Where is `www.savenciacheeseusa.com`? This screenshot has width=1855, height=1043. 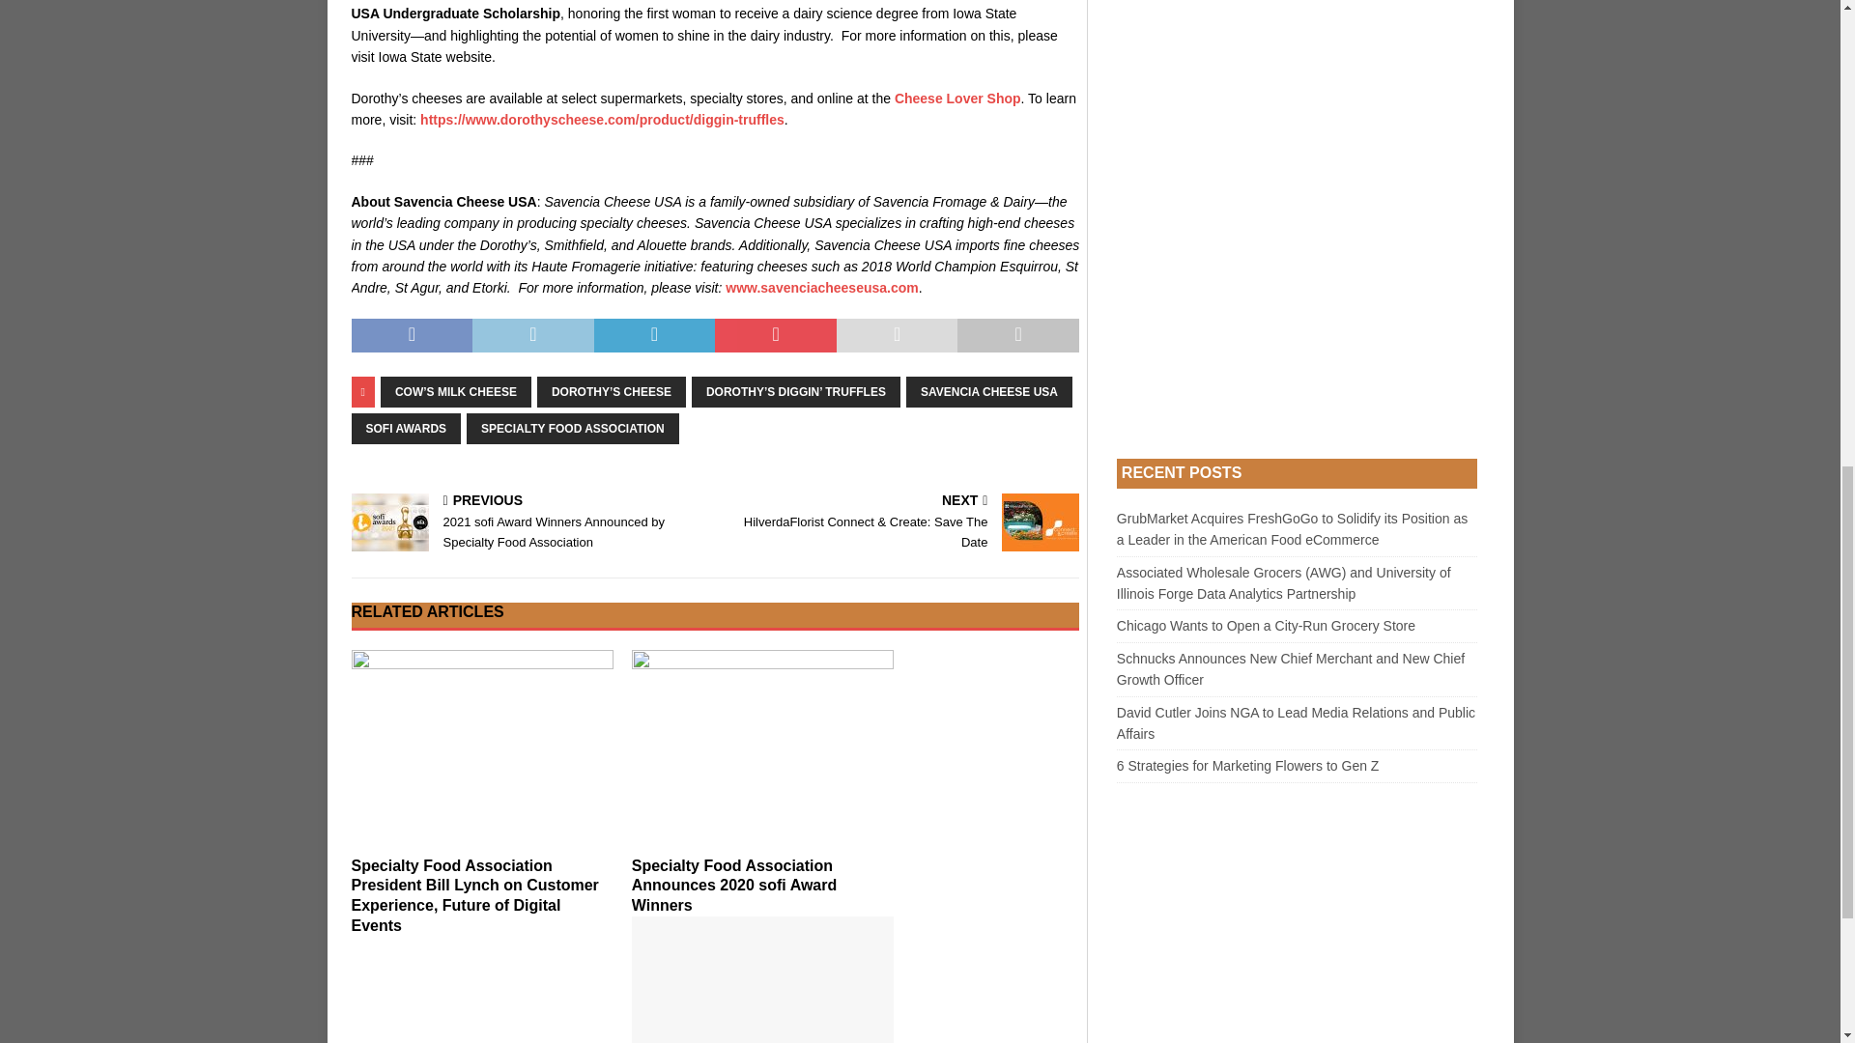 www.savenciacheeseusa.com is located at coordinates (821, 288).